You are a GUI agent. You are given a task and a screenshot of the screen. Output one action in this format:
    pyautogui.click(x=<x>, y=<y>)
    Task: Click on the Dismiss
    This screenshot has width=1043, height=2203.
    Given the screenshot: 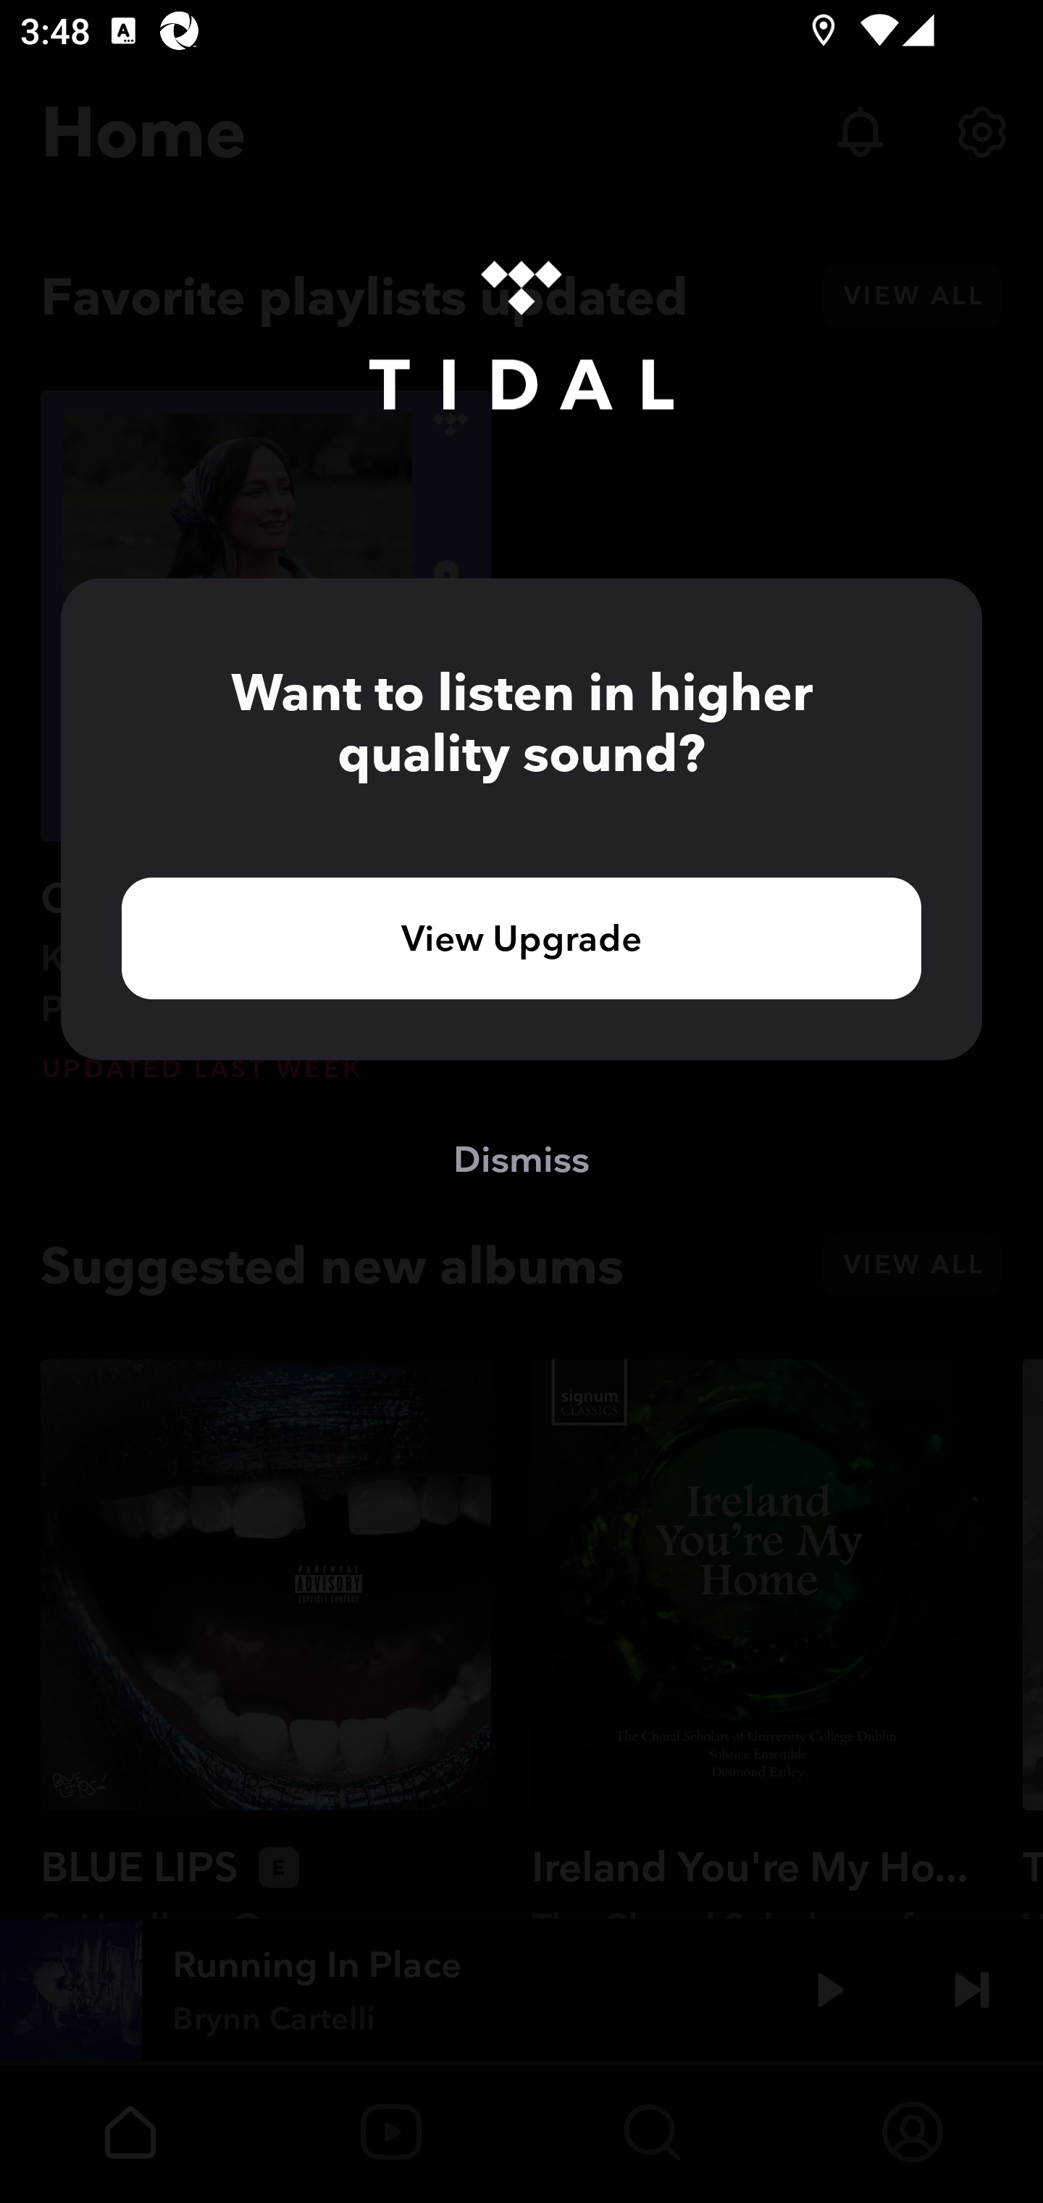 What is the action you would take?
    pyautogui.click(x=521, y=1158)
    